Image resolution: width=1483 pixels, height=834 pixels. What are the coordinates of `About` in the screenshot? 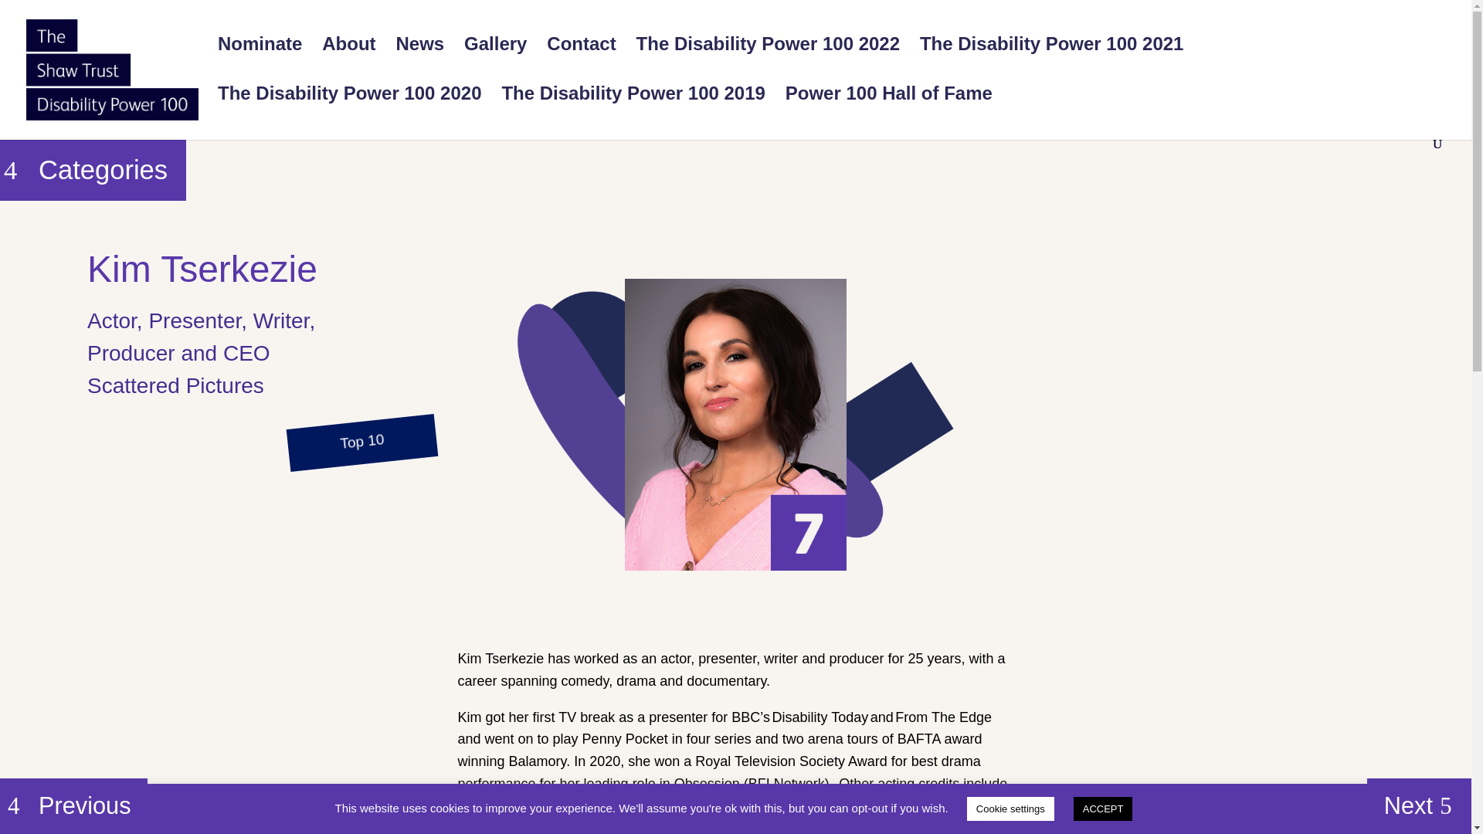 It's located at (348, 63).